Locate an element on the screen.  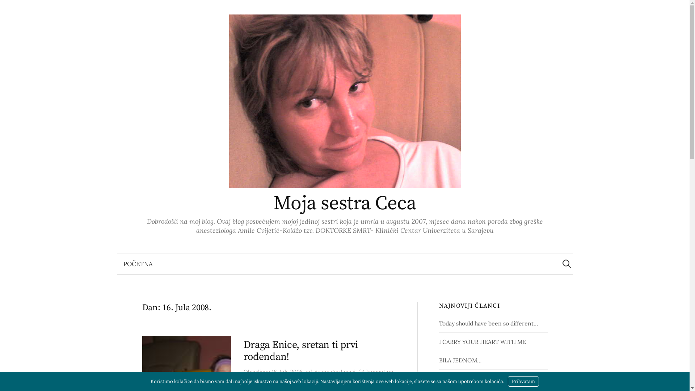
Moja sestra Ceca is located at coordinates (345, 203).